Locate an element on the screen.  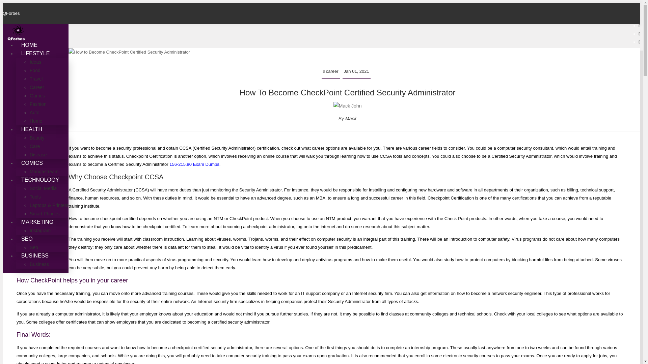
Beauty is located at coordinates (37, 138).